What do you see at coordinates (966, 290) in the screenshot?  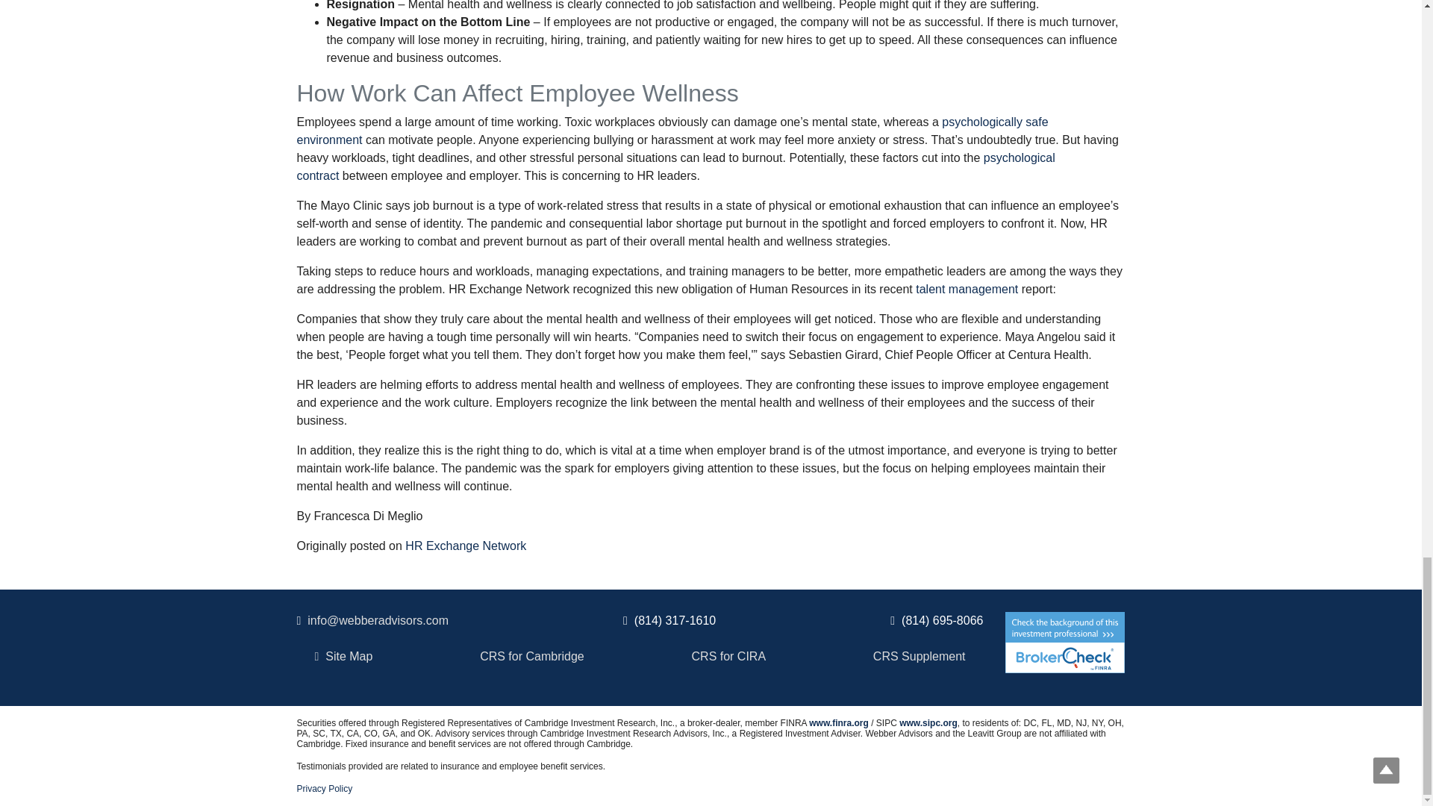 I see `talent management` at bounding box center [966, 290].